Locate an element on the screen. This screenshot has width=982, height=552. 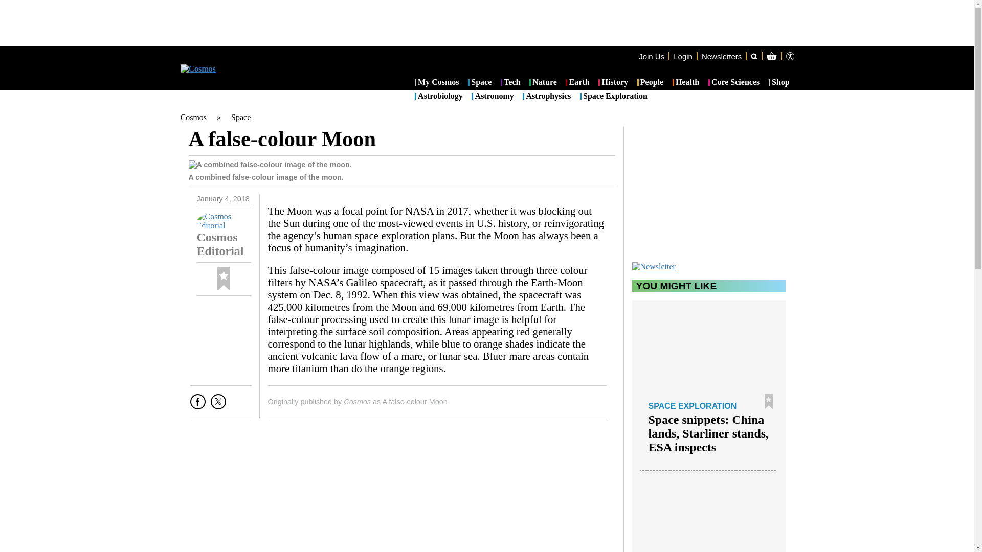
Astronomy is located at coordinates (492, 96).